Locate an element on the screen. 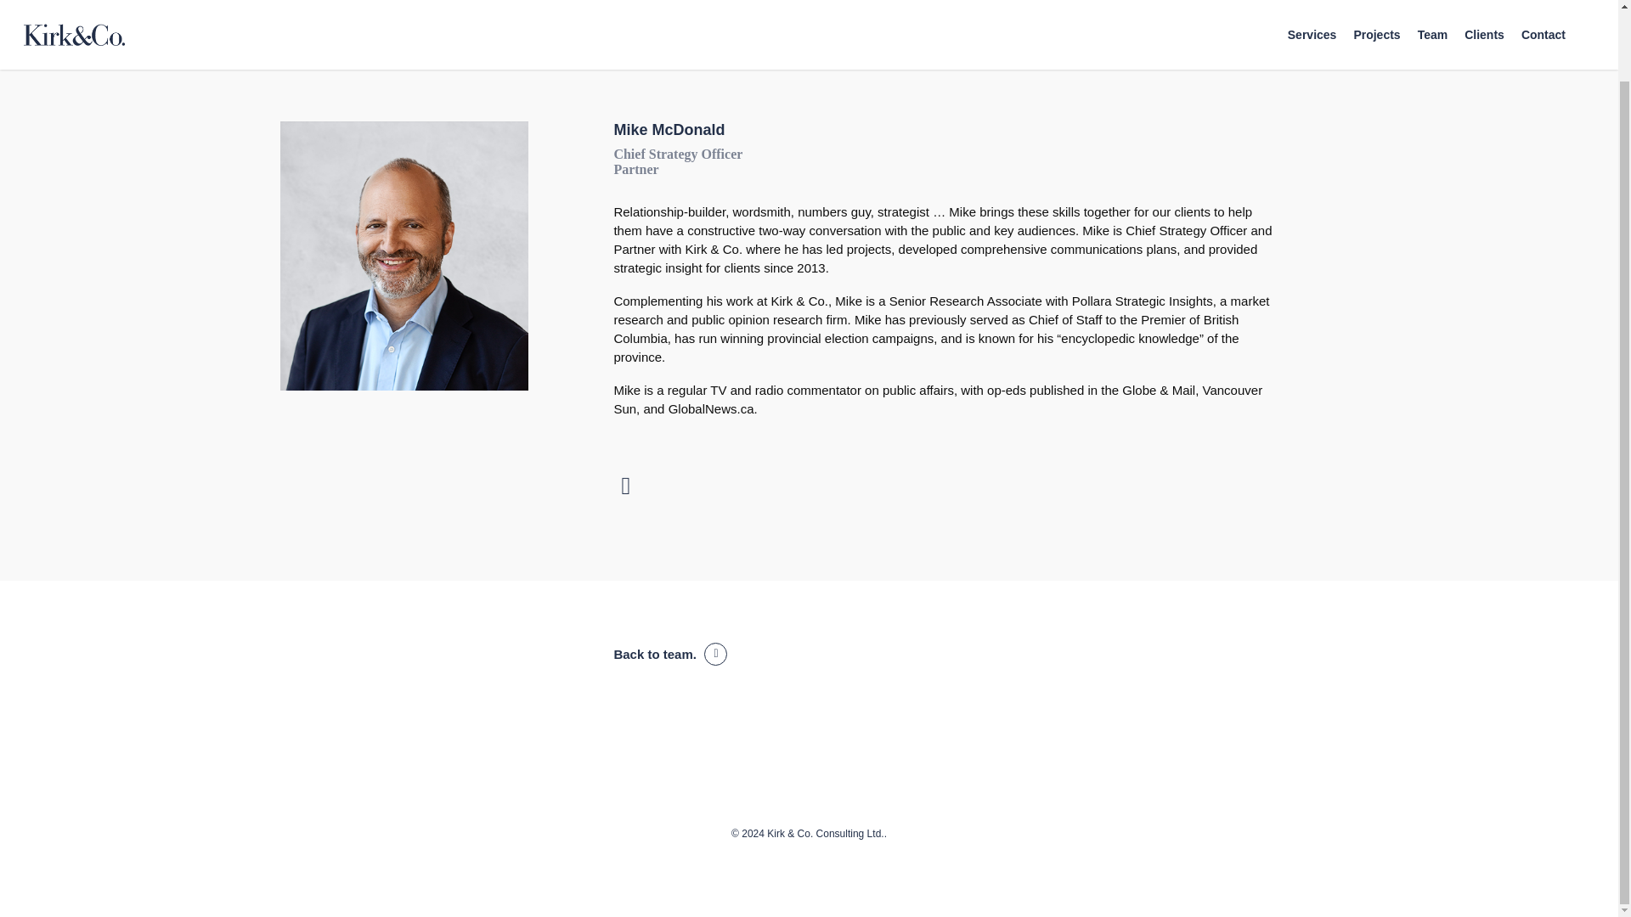  Back to team. is located at coordinates (669, 655).